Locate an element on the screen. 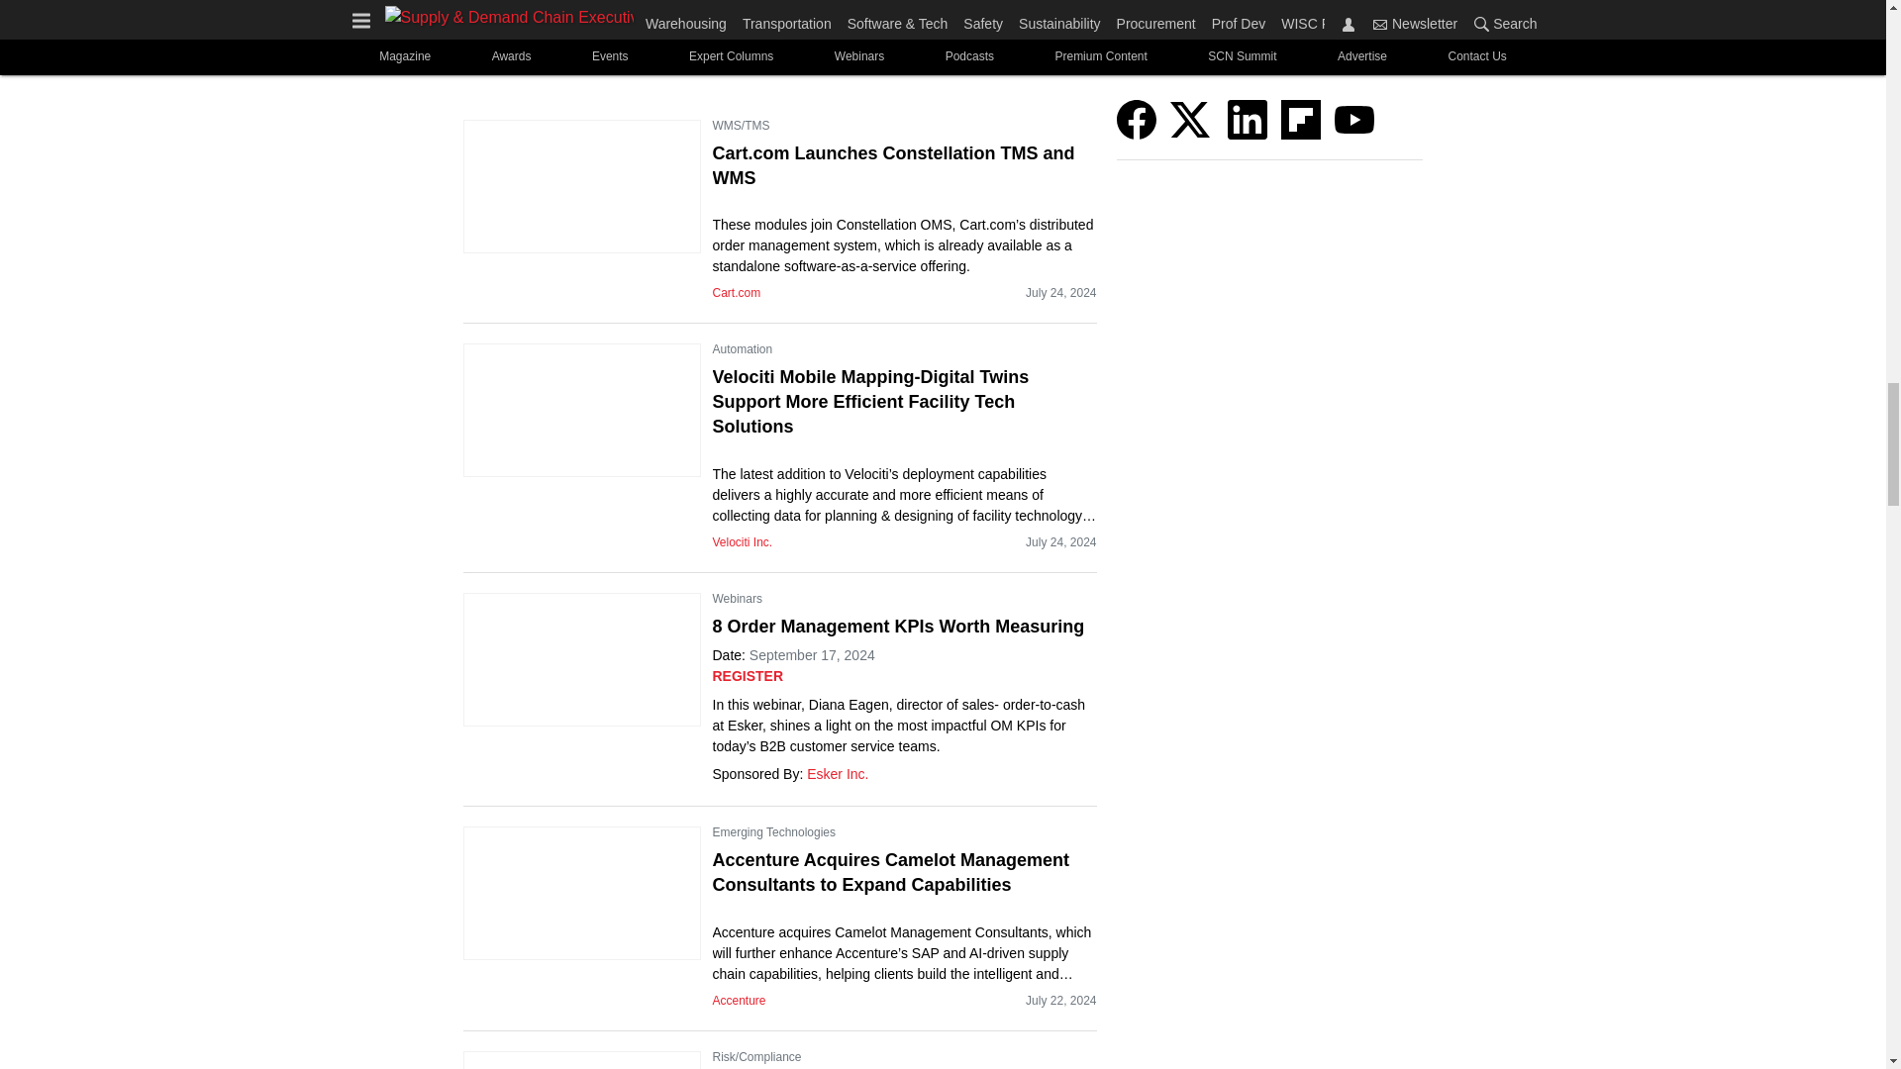 This screenshot has height=1069, width=1901. Flipboard icon is located at coordinates (1301, 120).